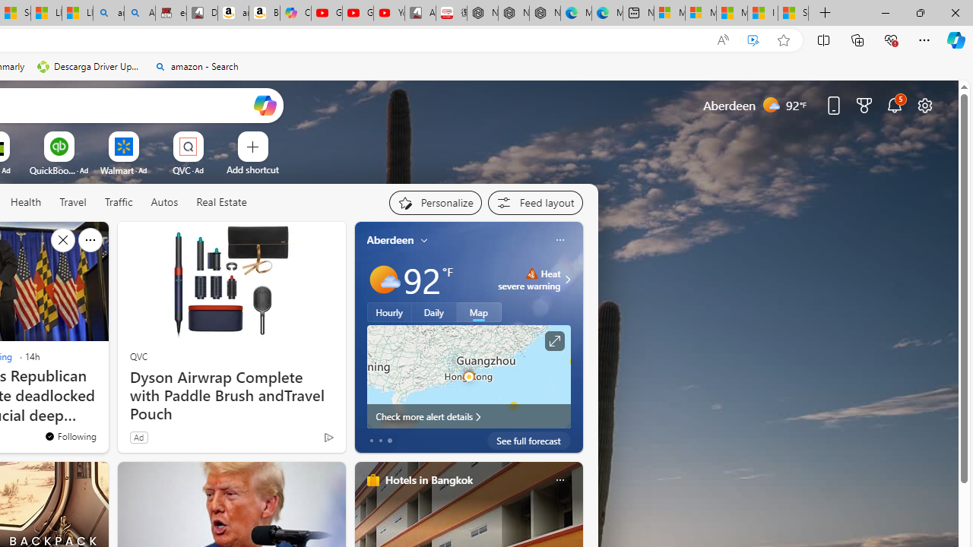  I want to click on tab-2, so click(389, 441).